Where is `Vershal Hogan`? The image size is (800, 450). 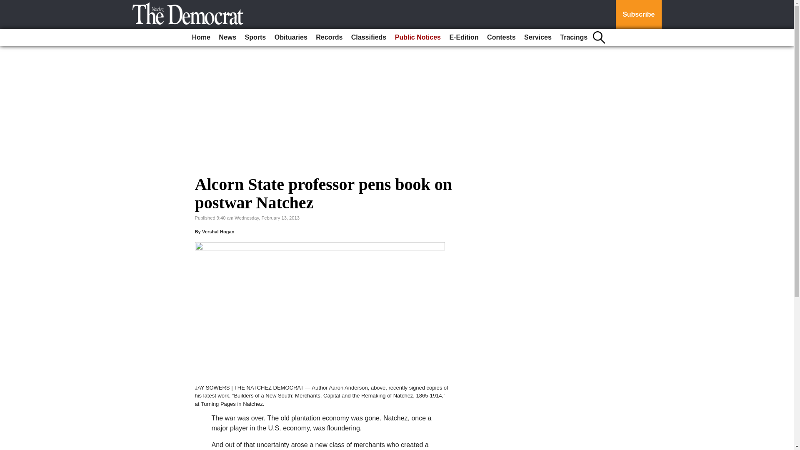 Vershal Hogan is located at coordinates (218, 231).